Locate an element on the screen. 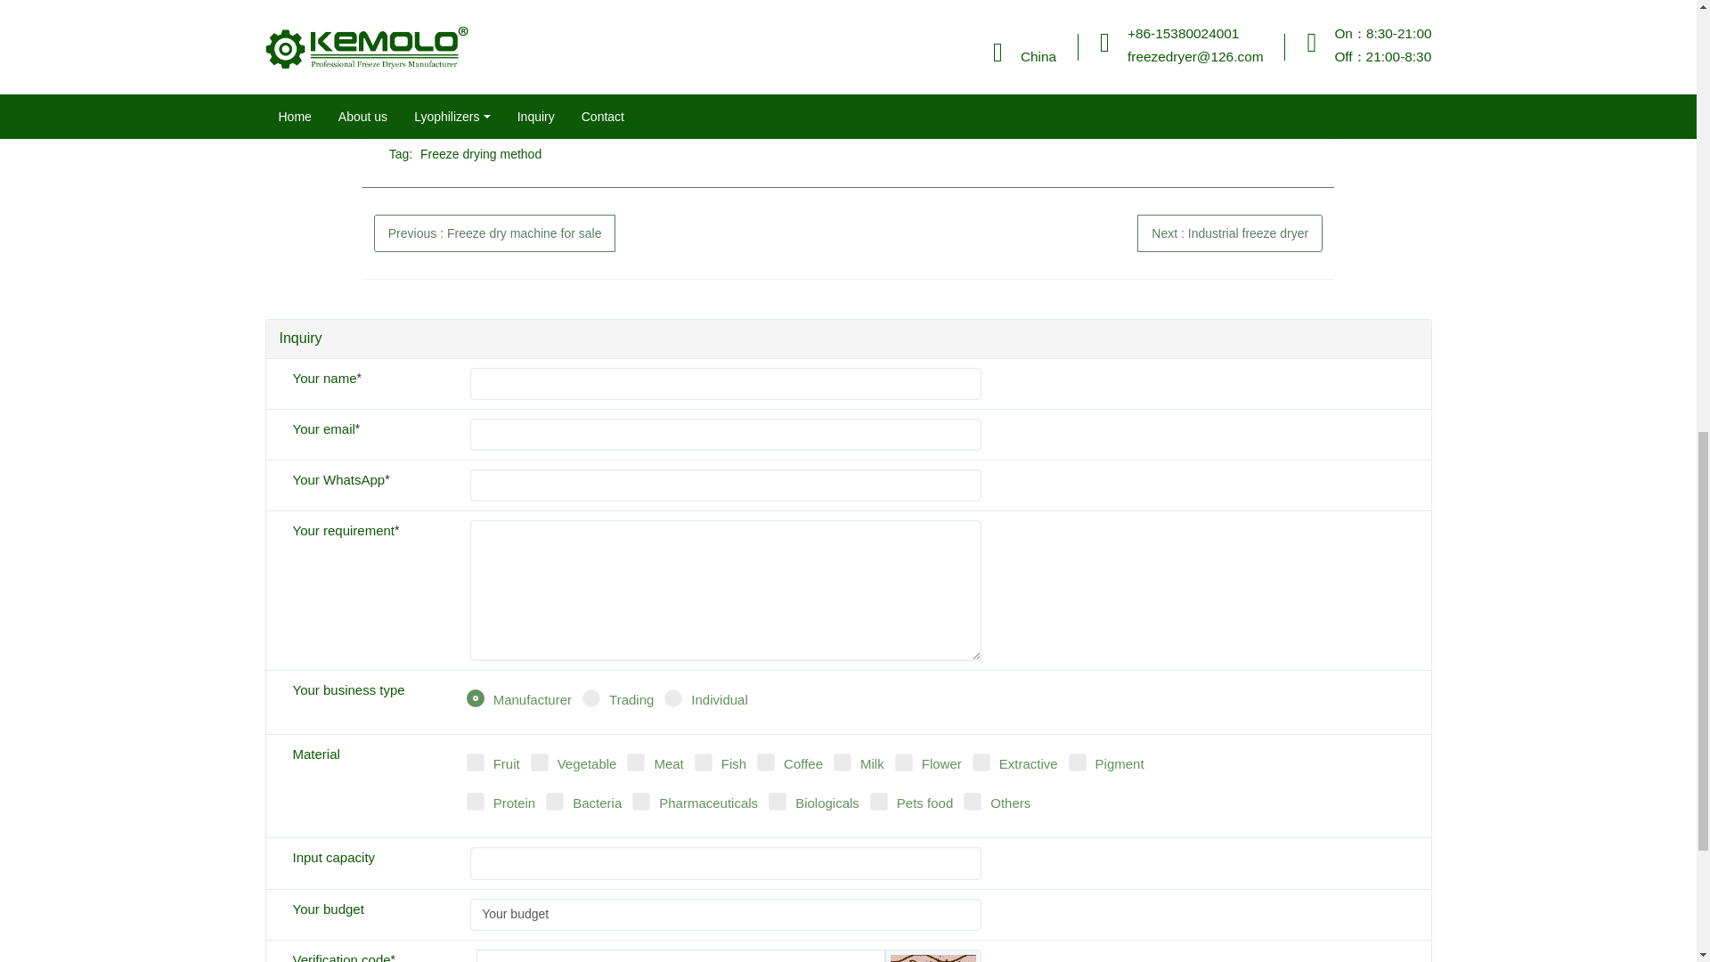  Next : Industrial freeze dryer is located at coordinates (1229, 232).